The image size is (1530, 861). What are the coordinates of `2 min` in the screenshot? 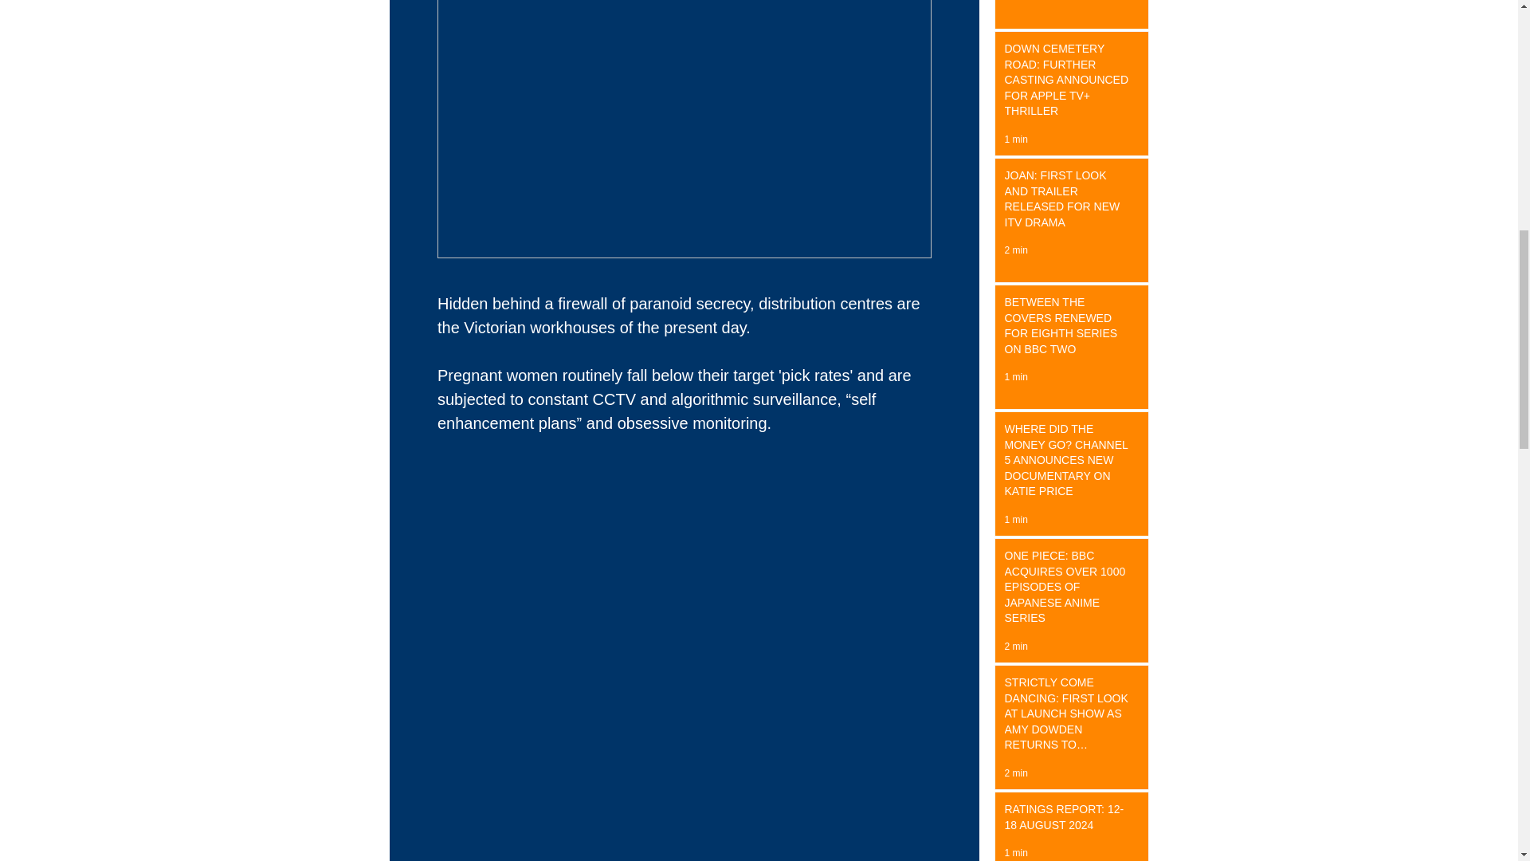 It's located at (1015, 773).